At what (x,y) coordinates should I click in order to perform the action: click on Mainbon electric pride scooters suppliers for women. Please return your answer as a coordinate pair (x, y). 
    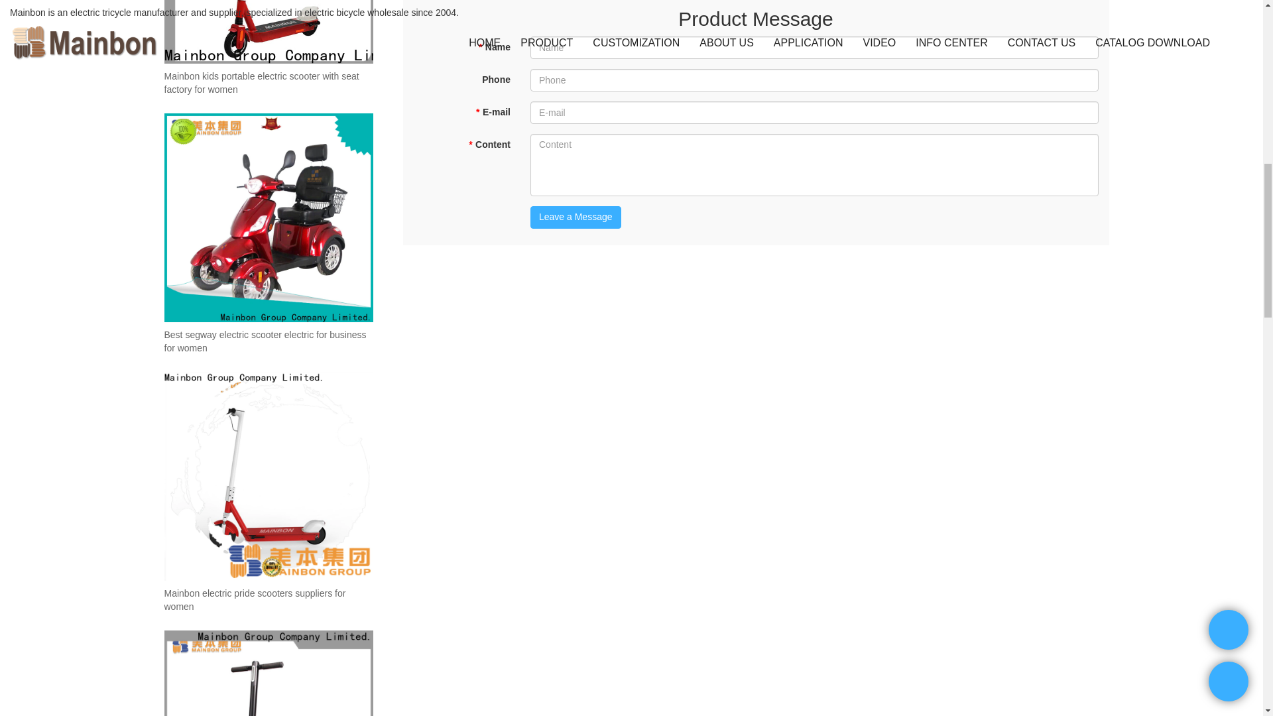
    Looking at the image, I should click on (268, 600).